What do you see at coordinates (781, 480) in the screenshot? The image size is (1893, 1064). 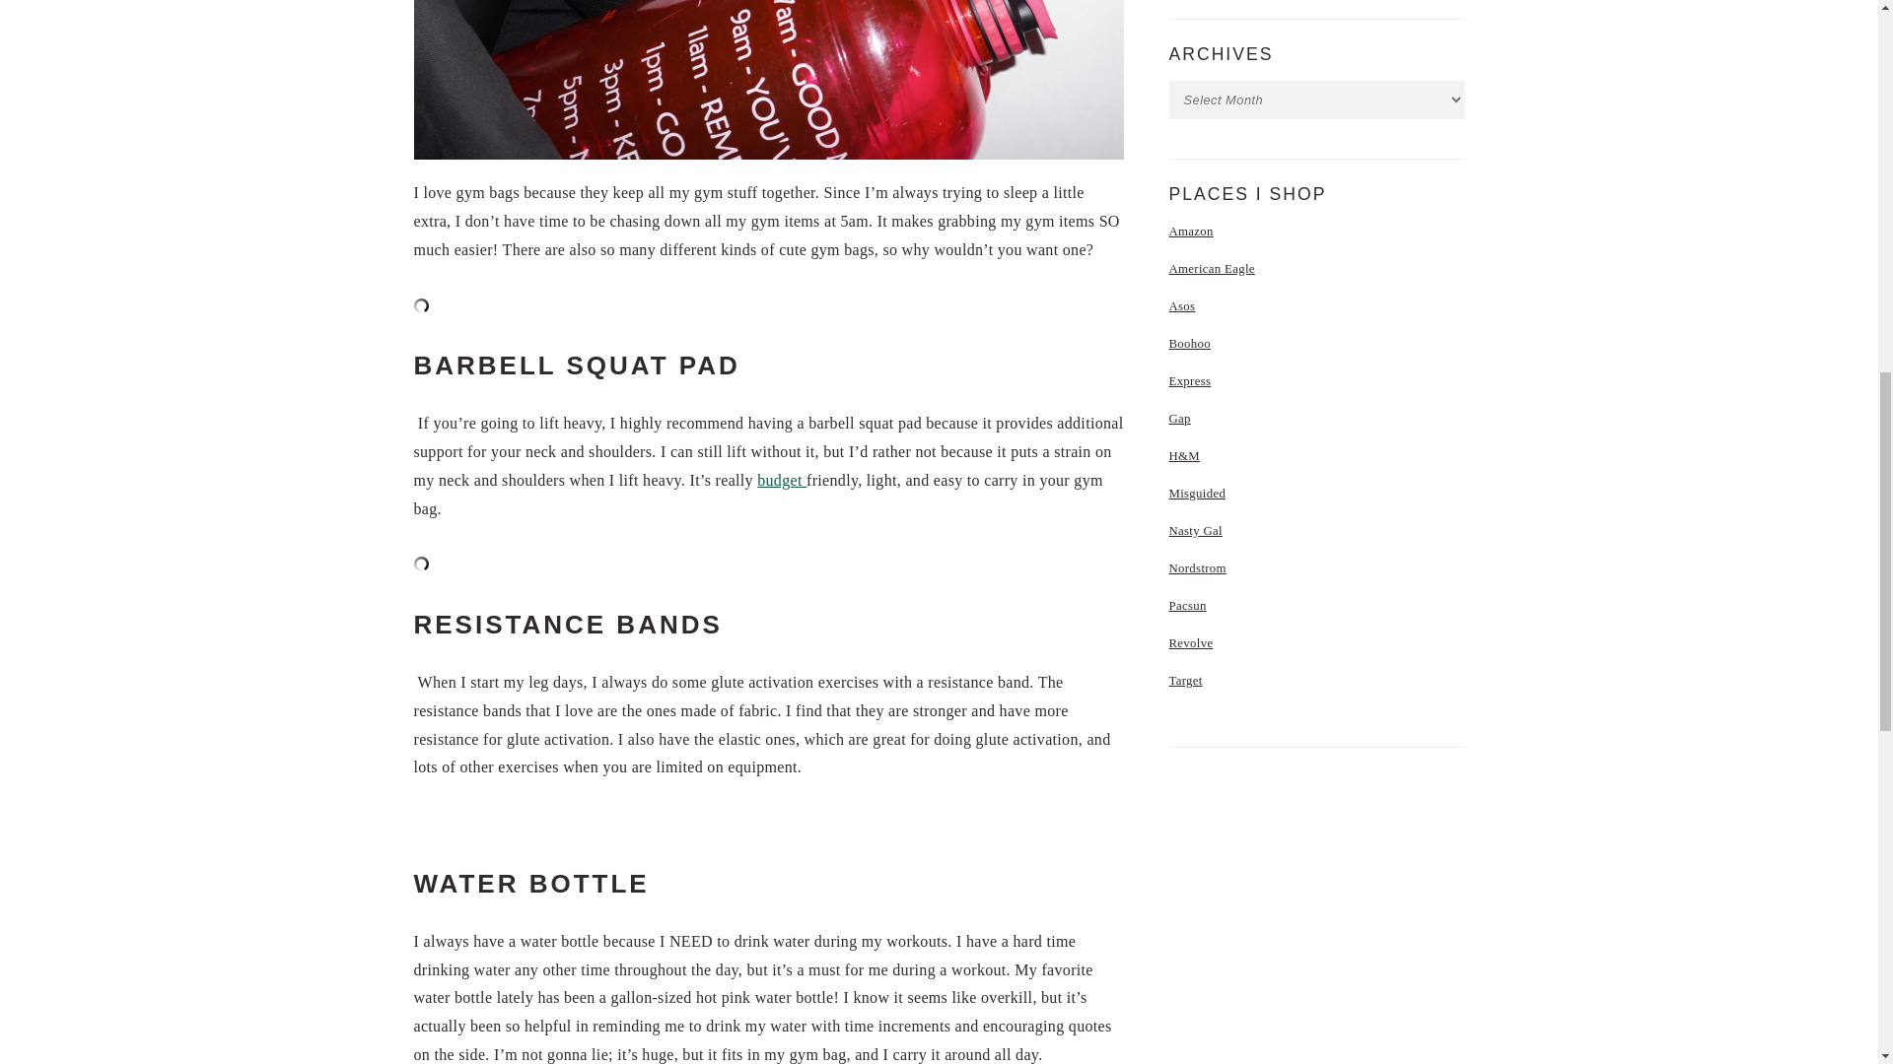 I see `budget` at bounding box center [781, 480].